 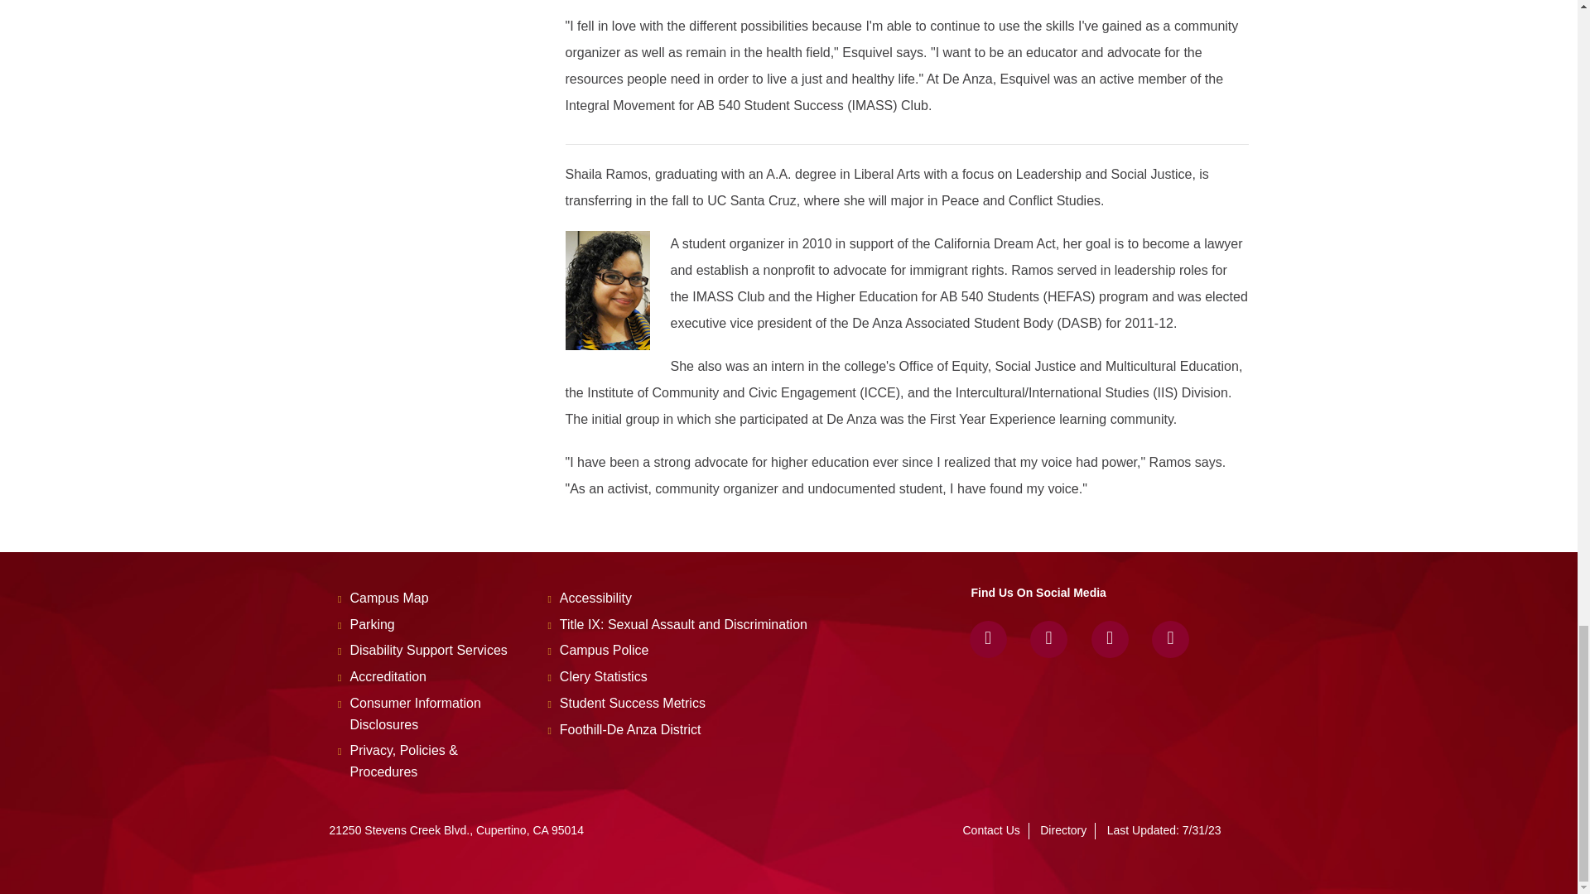 What do you see at coordinates (1048, 639) in the screenshot?
I see `Twitter` at bounding box center [1048, 639].